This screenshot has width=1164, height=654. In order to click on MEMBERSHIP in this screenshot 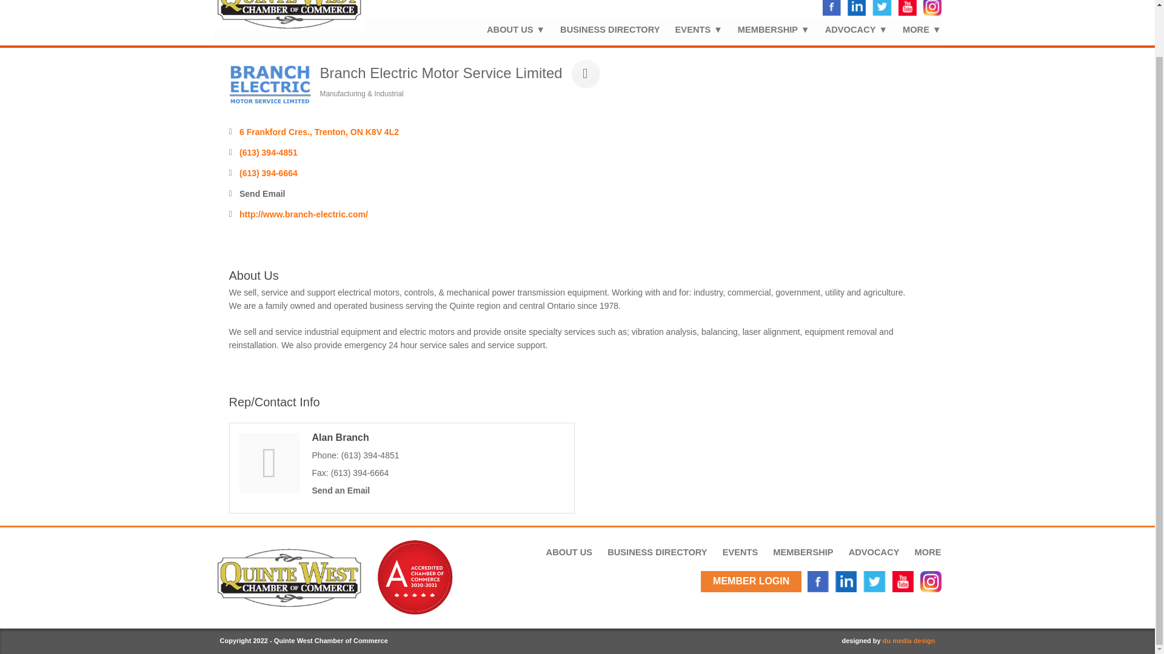, I will do `click(766, 29)`.